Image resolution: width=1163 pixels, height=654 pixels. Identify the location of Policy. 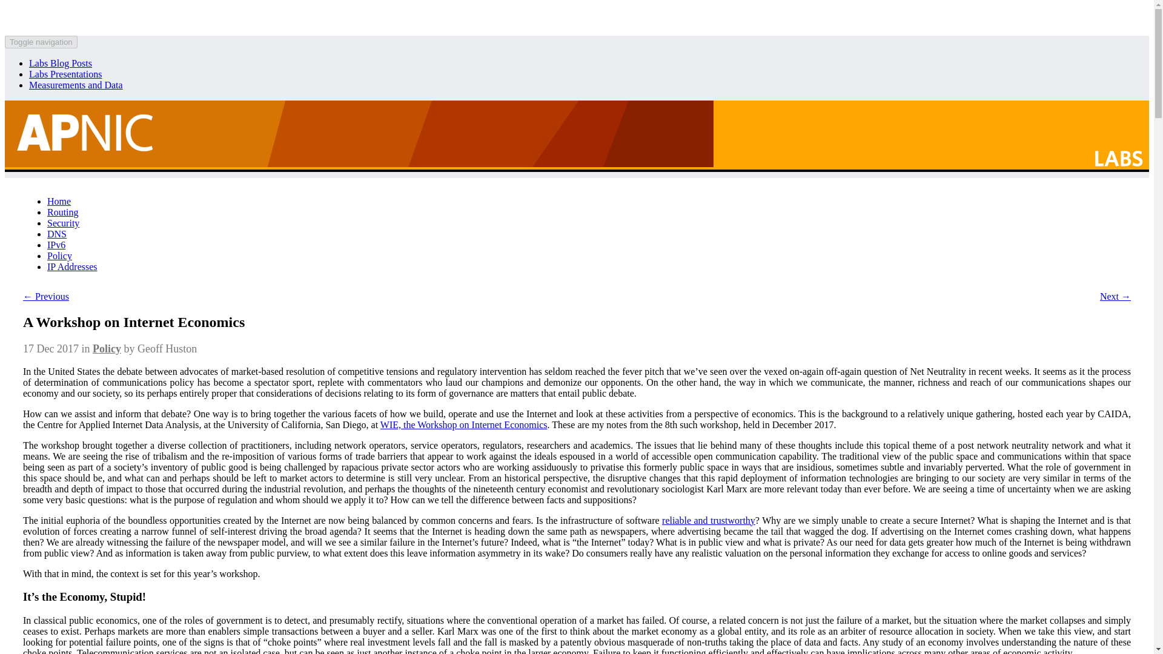
(107, 349).